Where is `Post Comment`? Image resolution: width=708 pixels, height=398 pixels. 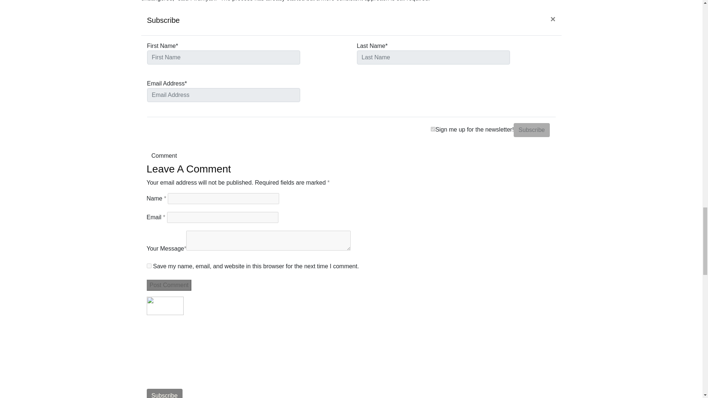
Post Comment is located at coordinates (169, 285).